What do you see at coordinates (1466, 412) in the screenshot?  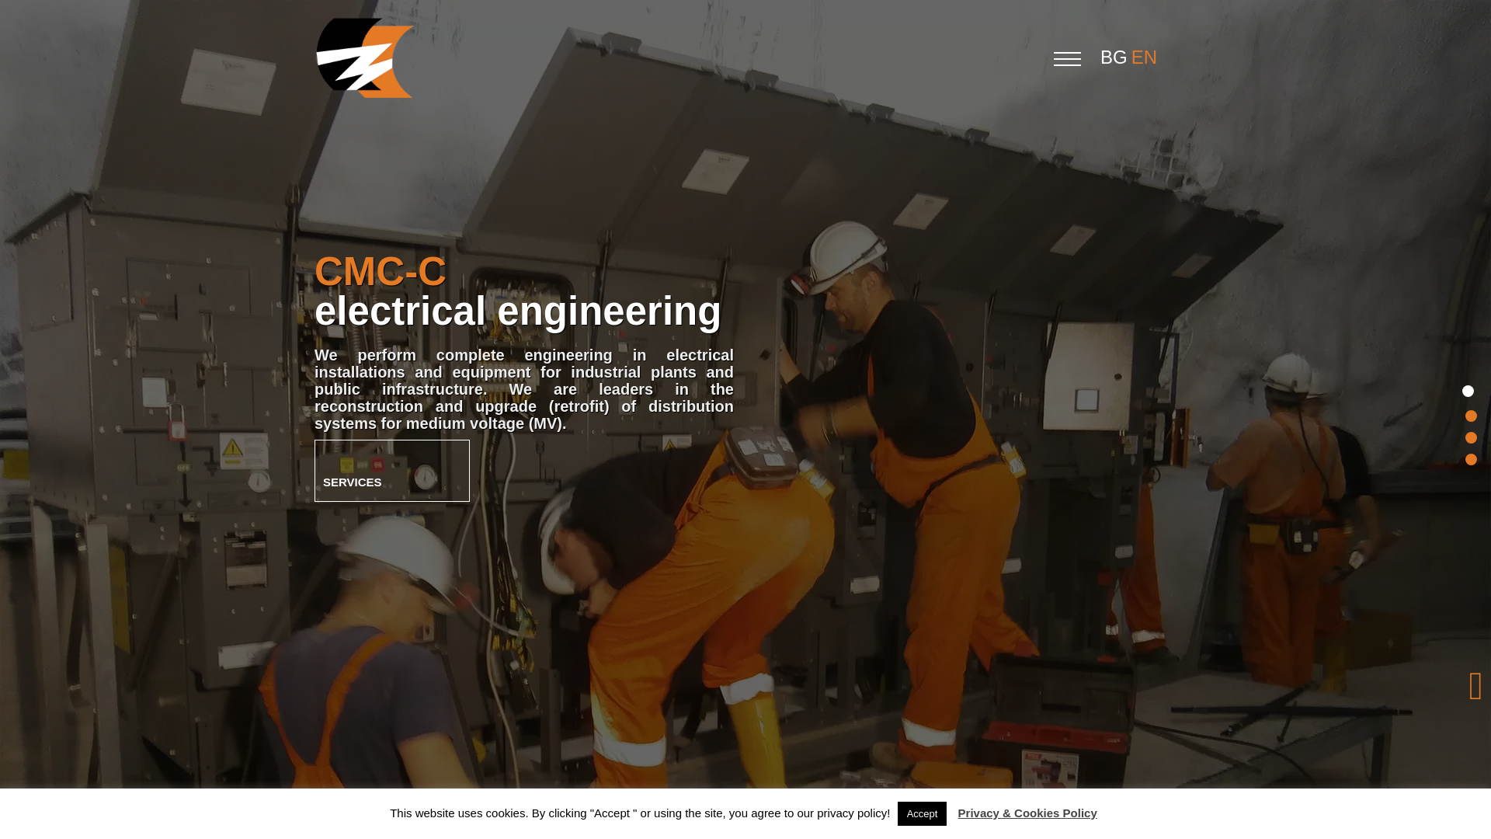 I see `About us` at bounding box center [1466, 412].